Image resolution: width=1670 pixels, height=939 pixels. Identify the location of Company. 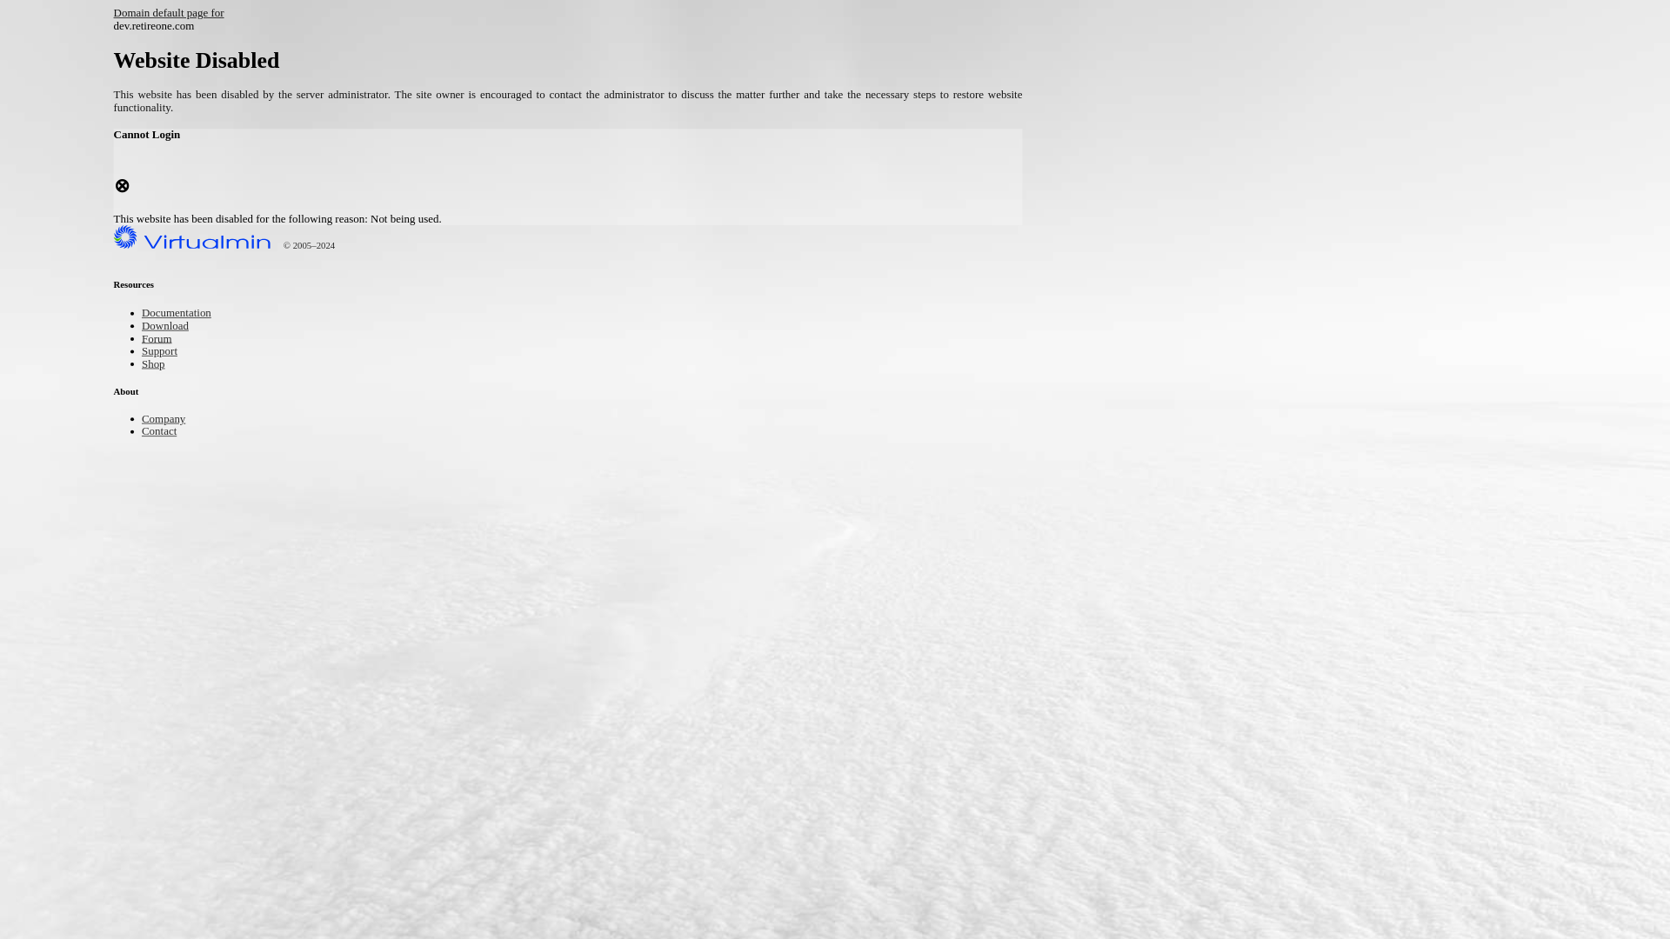
(169, 421).